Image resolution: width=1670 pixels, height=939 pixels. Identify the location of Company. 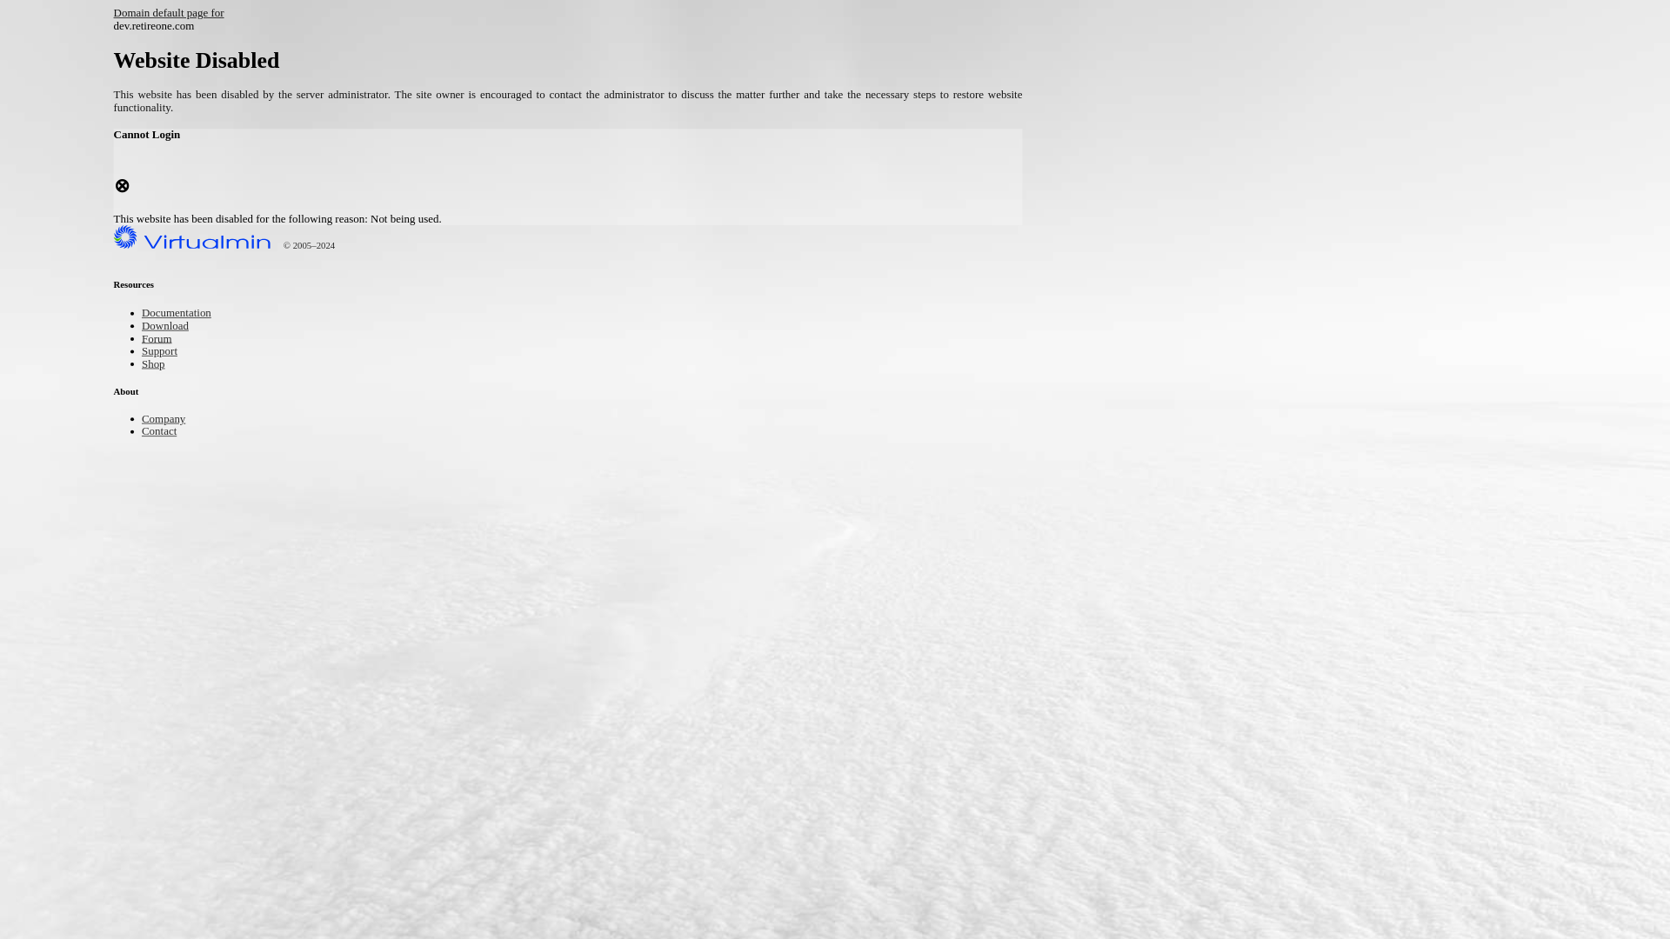
(169, 421).